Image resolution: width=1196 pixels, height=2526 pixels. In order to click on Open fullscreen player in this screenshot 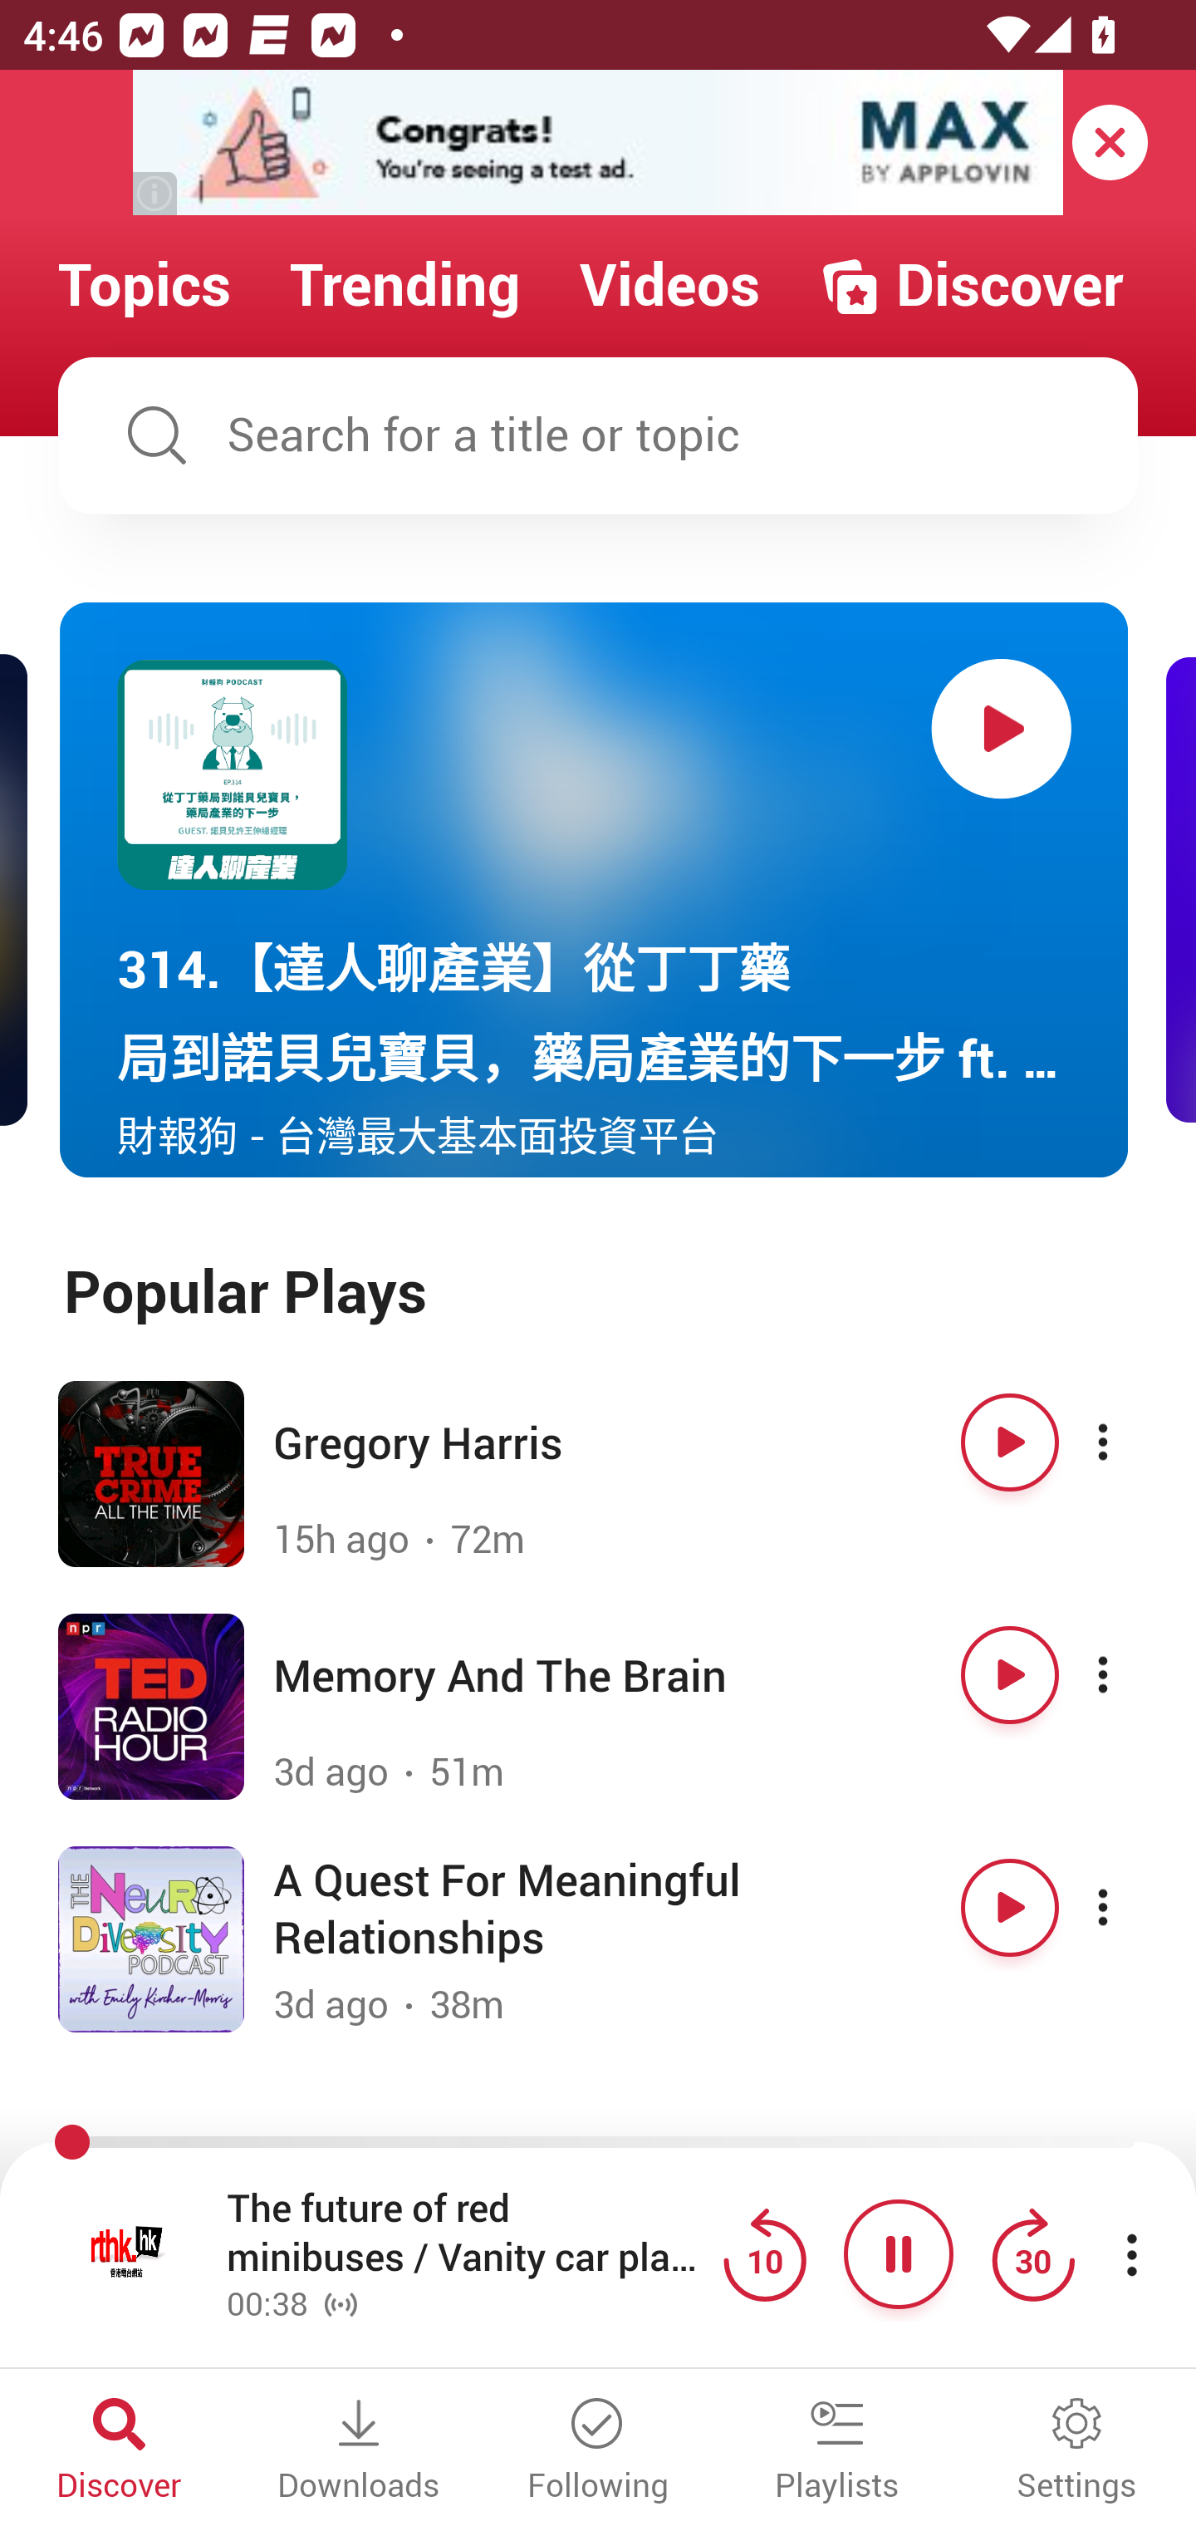, I will do `click(128, 2253)`.